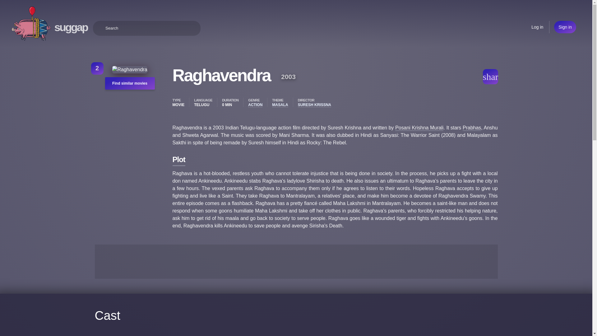  What do you see at coordinates (142, 77) in the screenshot?
I see `Score` at bounding box center [142, 77].